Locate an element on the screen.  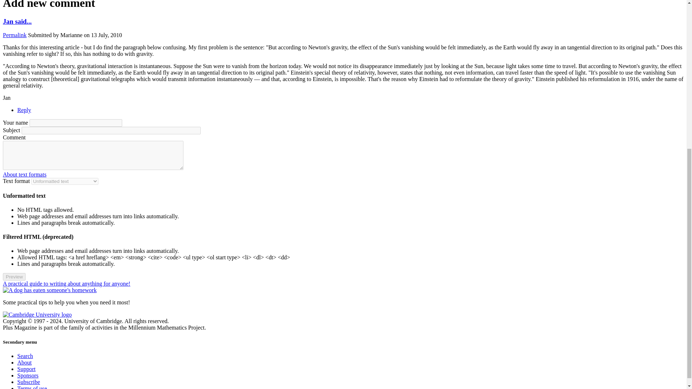
Permalink is located at coordinates (14, 35).